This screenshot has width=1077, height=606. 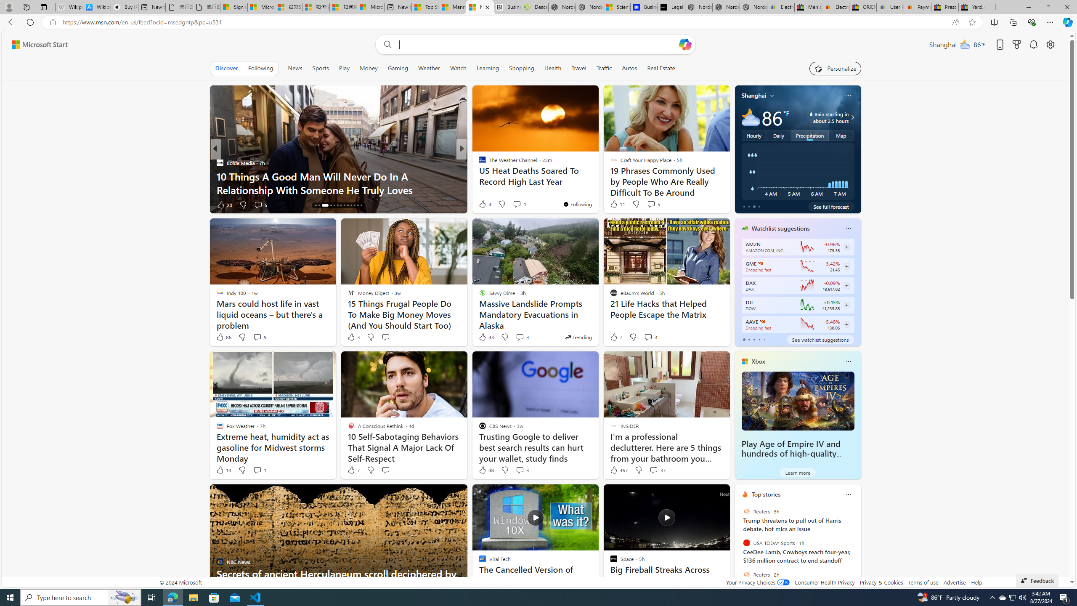 What do you see at coordinates (348, 205) in the screenshot?
I see `AutomationID: tab-22` at bounding box center [348, 205].